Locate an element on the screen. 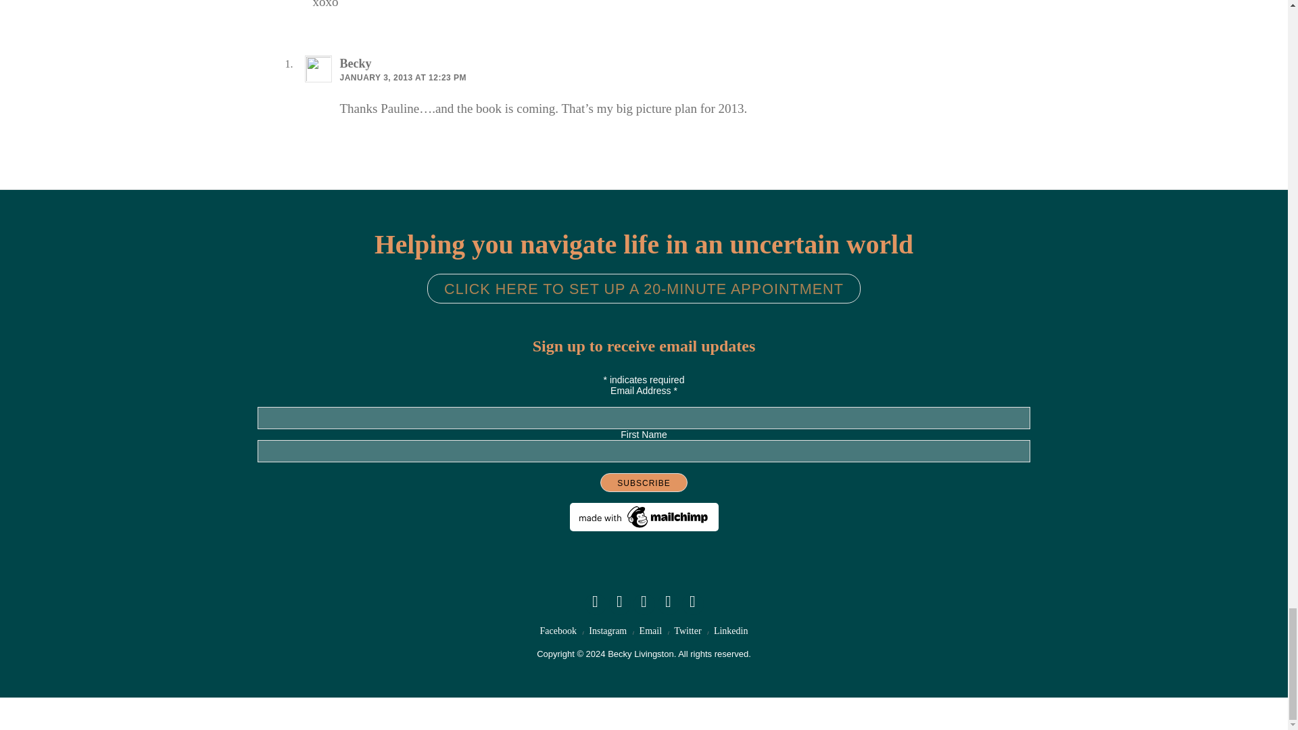 The width and height of the screenshot is (1298, 730). Mailchimp - email marketing made easy and fun is located at coordinates (644, 528).